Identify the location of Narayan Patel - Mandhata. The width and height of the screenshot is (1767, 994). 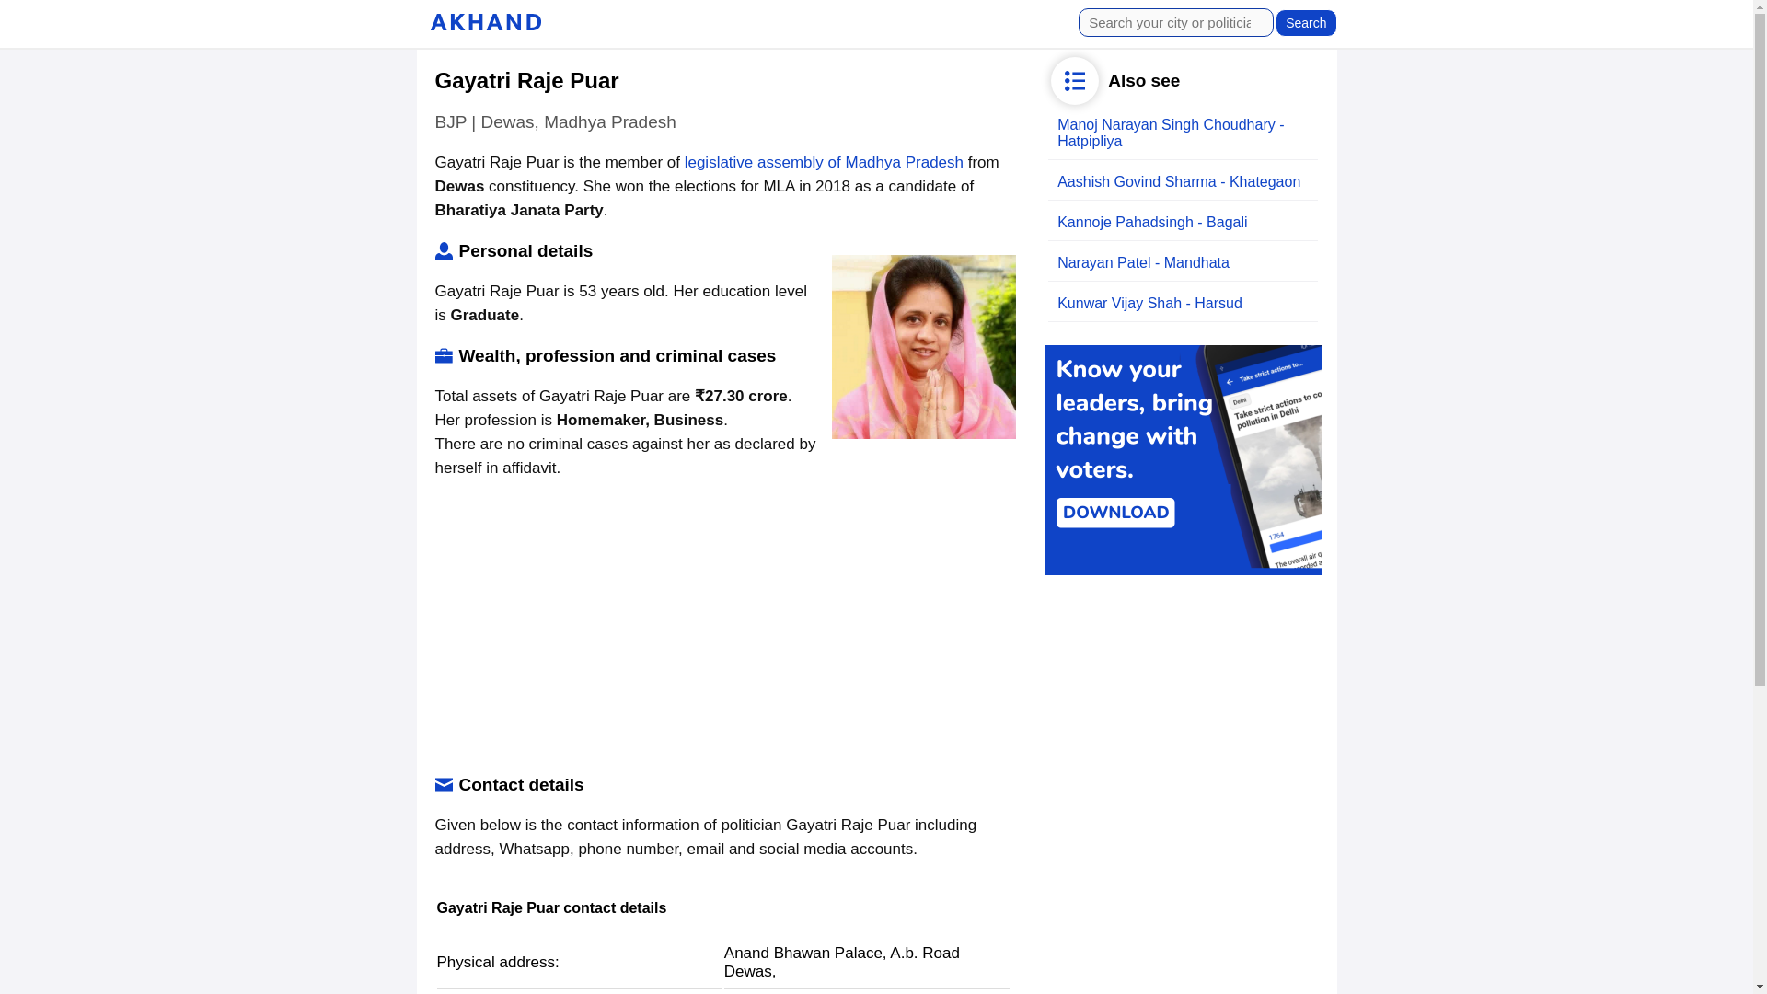
(1143, 261).